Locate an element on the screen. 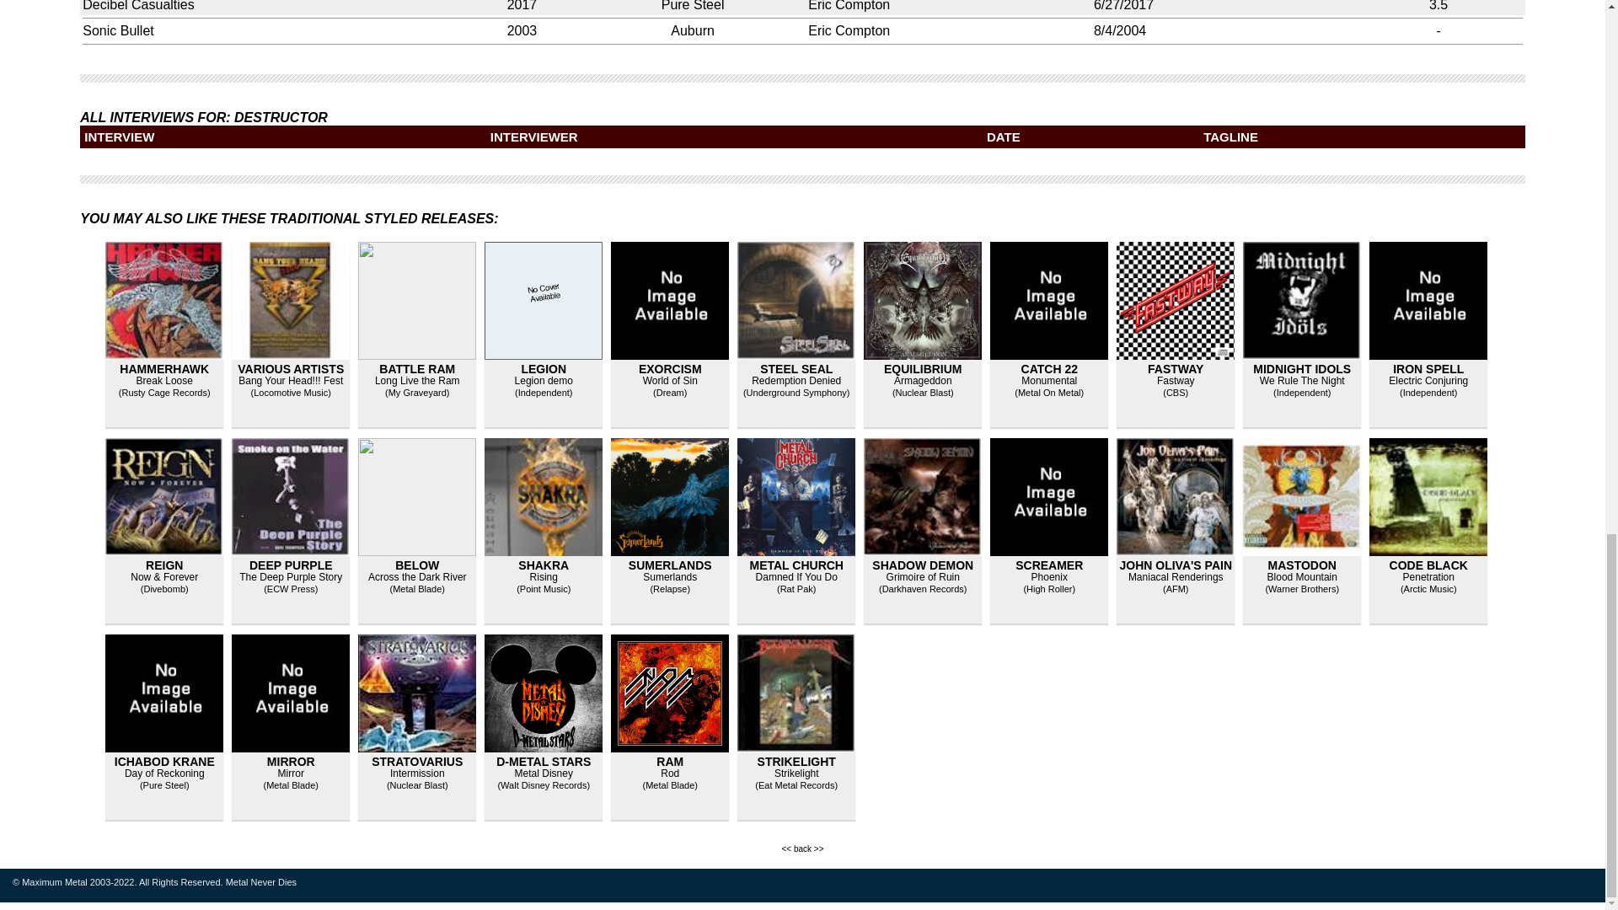 The image size is (1618, 910). LEGION is located at coordinates (544, 369).